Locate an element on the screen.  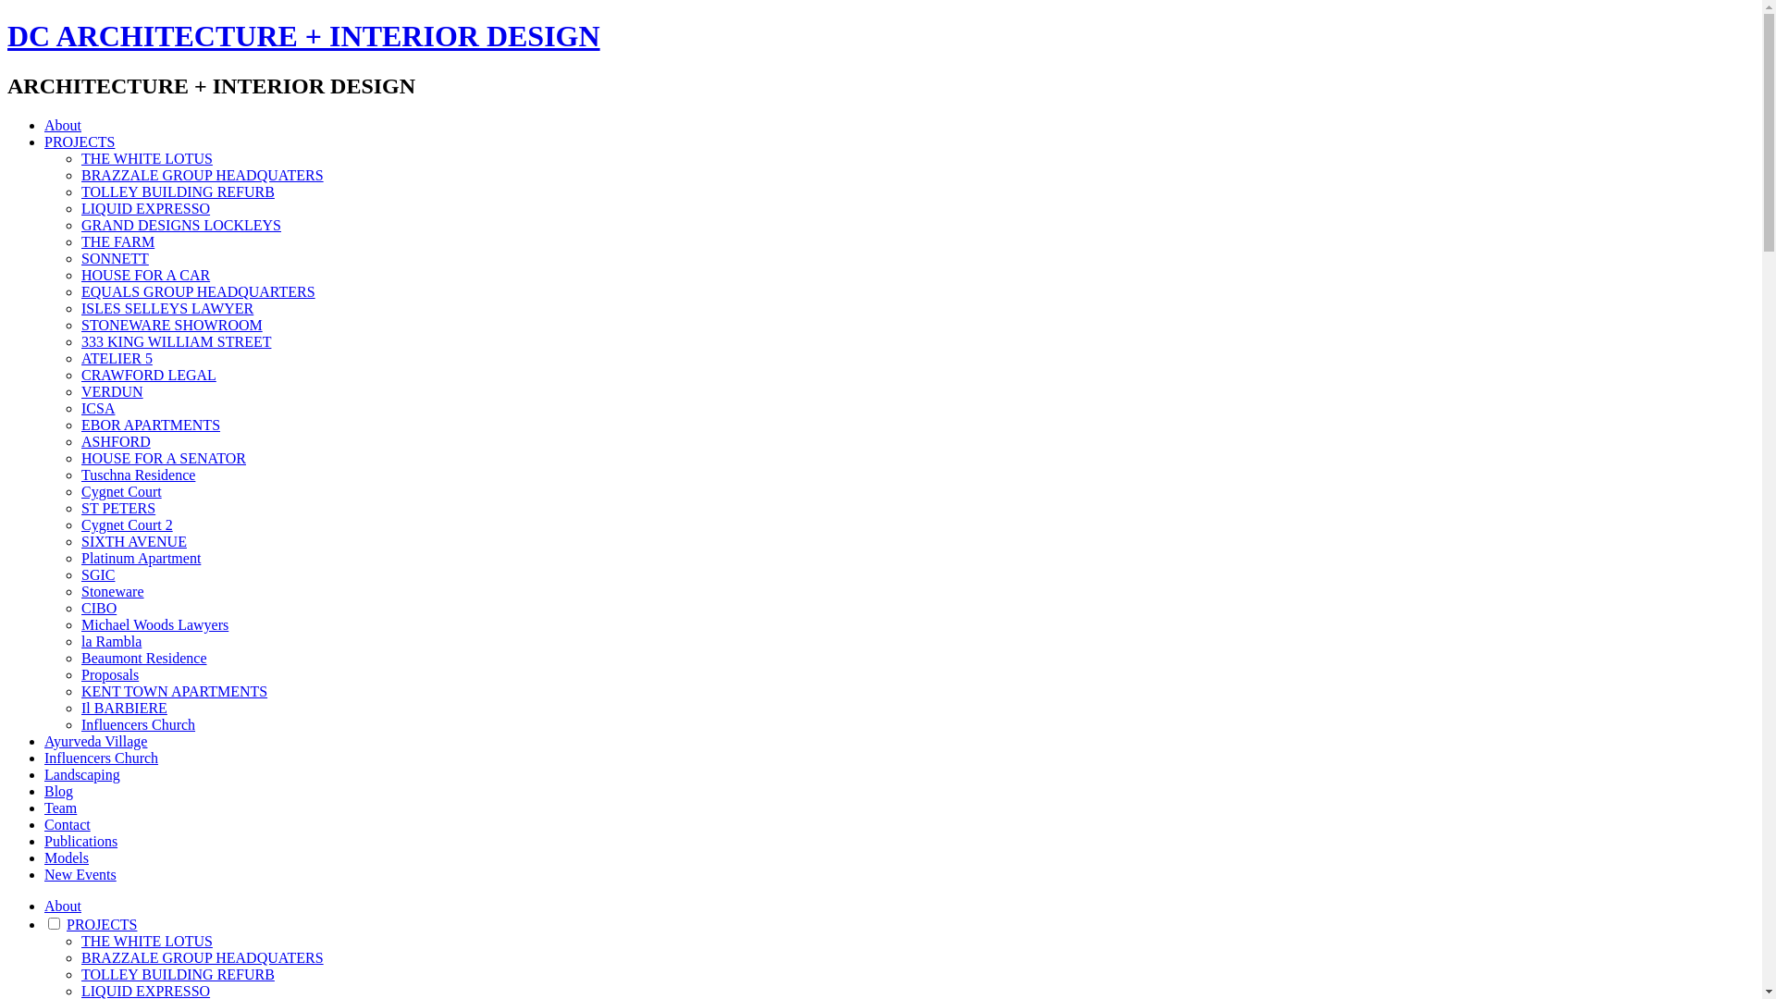
Blog is located at coordinates (59, 792).